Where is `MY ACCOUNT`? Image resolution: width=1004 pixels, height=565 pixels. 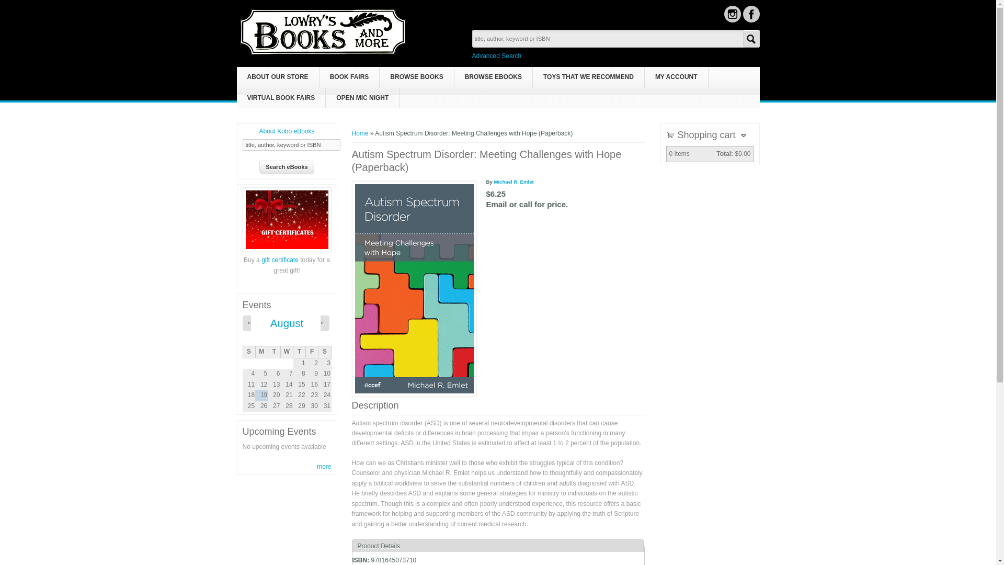
MY ACCOUNT is located at coordinates (676, 77).